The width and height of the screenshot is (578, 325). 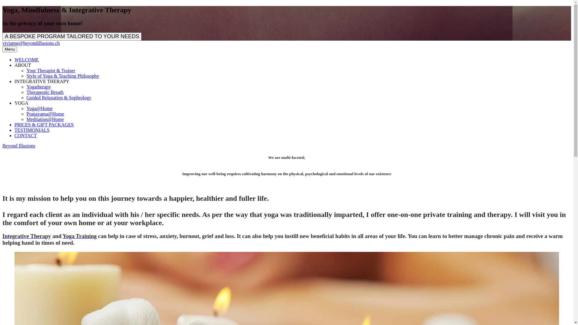 I want to click on Meditation@Home, so click(x=45, y=119).